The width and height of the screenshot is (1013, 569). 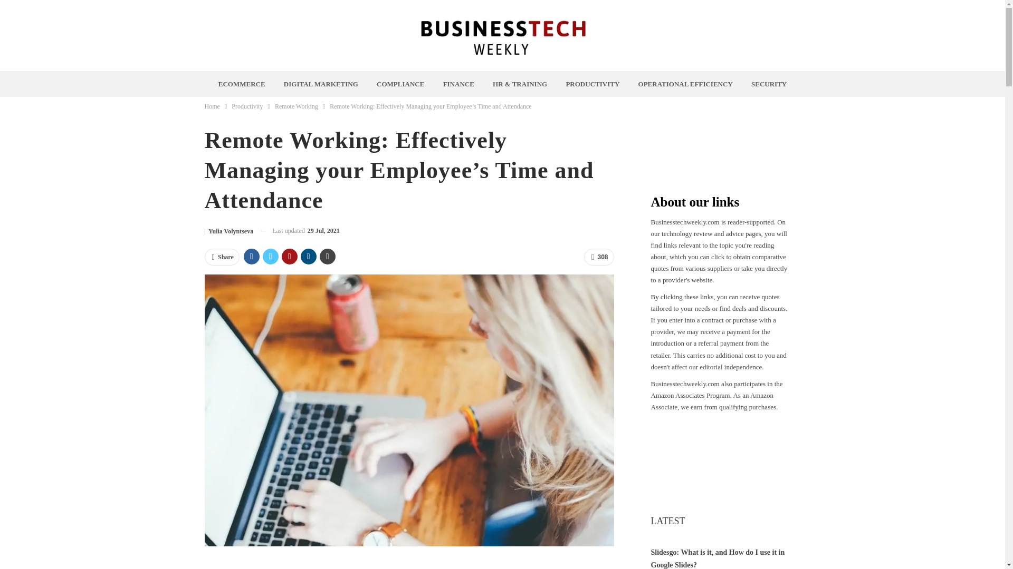 I want to click on DIGITAL MARKETING, so click(x=321, y=84).